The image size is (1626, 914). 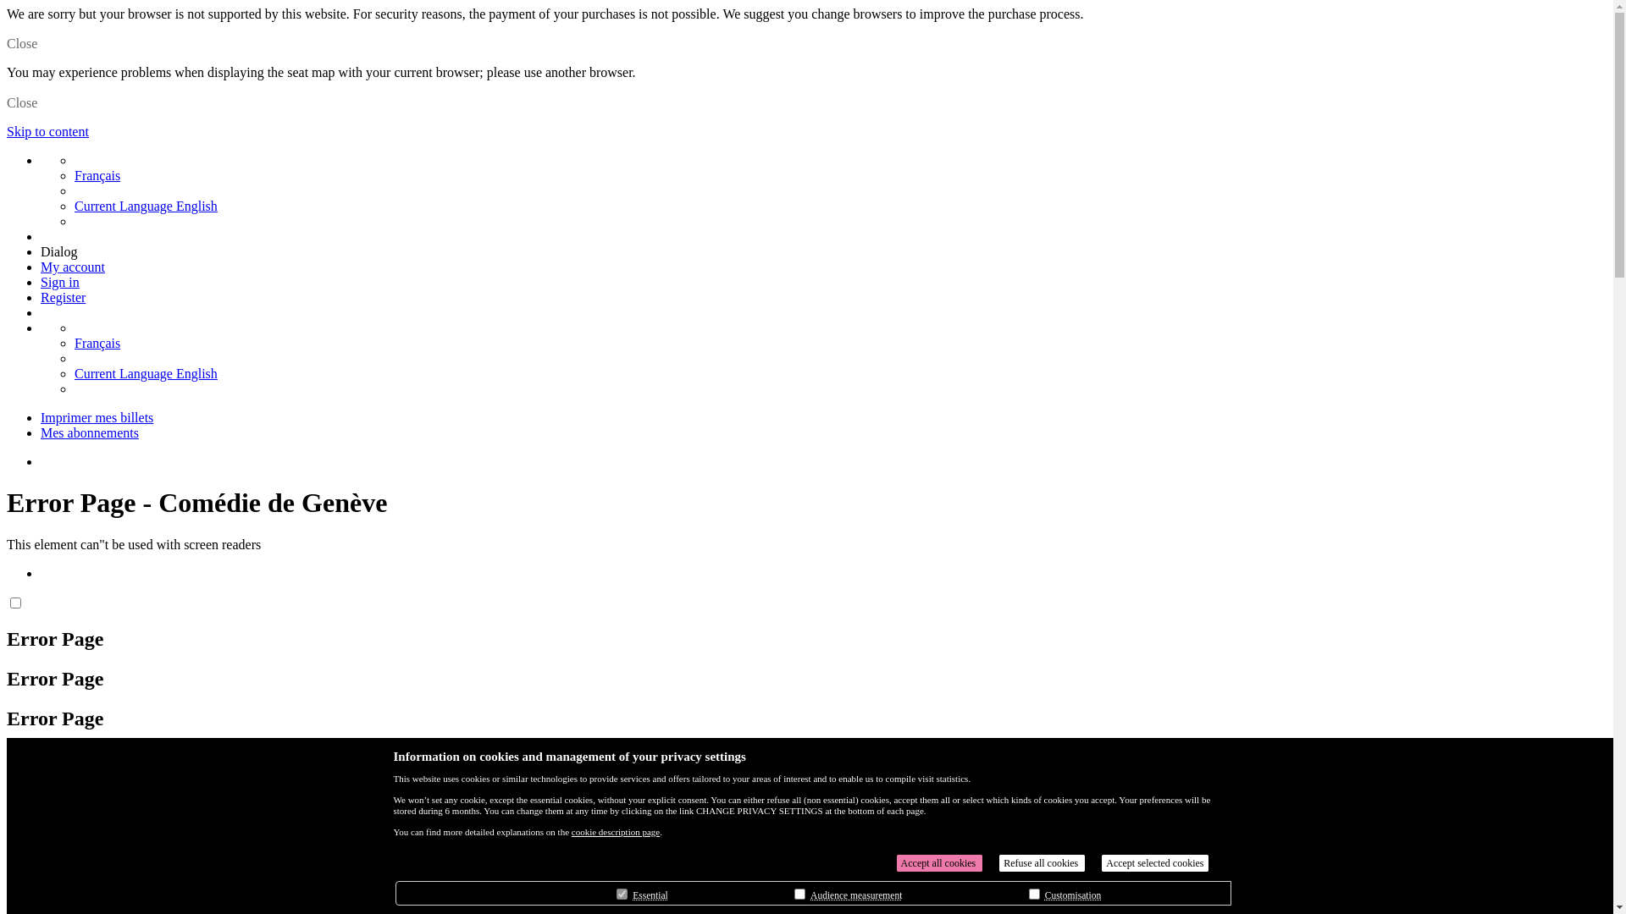 I want to click on Imprimer mes billets, so click(x=97, y=418).